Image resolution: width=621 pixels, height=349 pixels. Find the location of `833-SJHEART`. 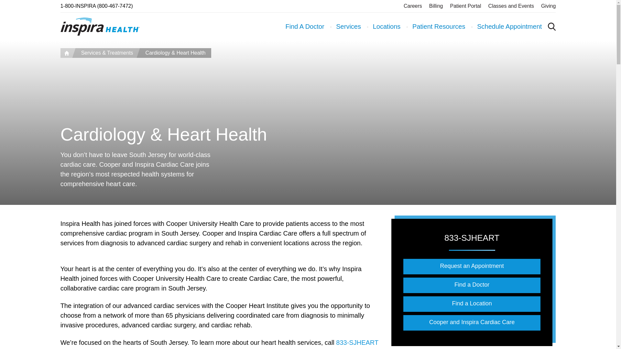

833-SJHEART is located at coordinates (357, 343).